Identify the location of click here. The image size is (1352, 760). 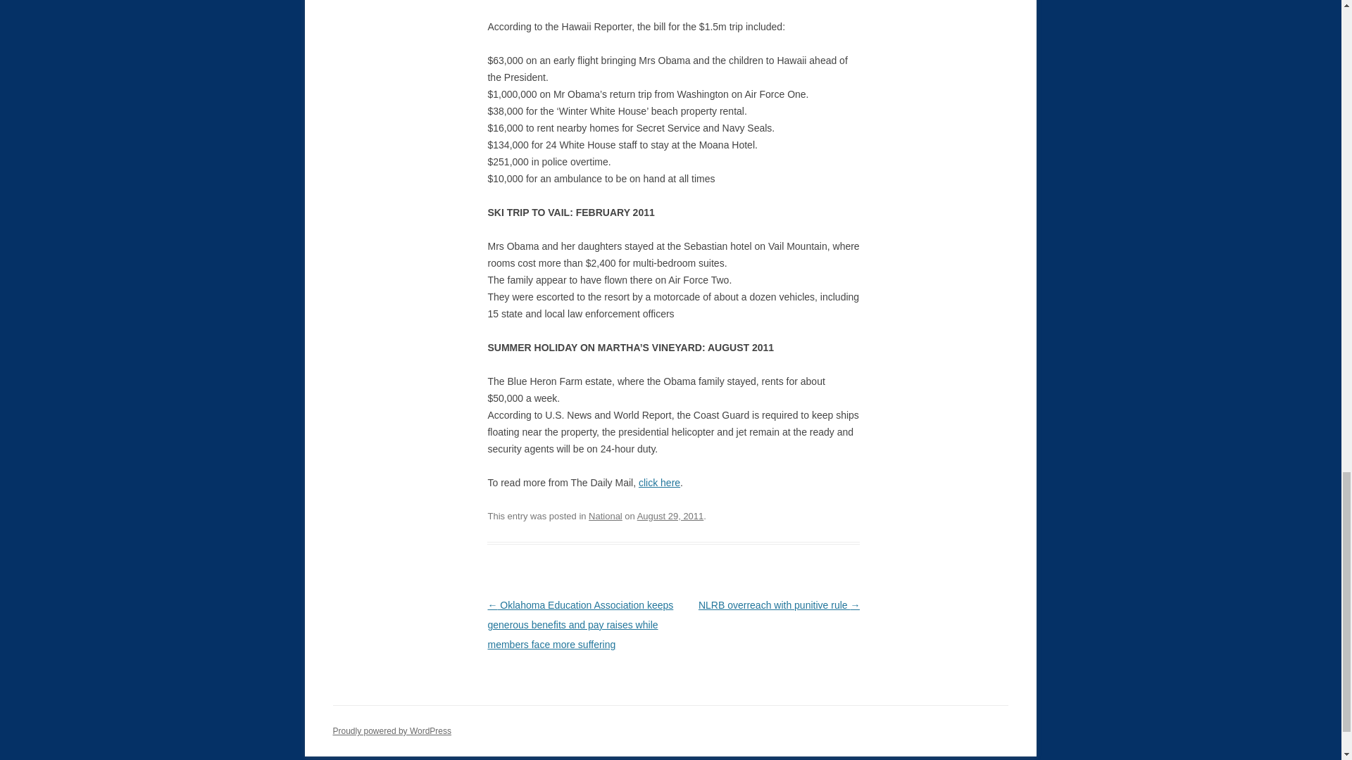
(659, 483).